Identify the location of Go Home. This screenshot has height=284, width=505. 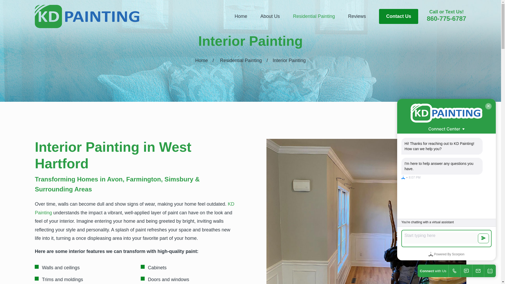
(201, 60).